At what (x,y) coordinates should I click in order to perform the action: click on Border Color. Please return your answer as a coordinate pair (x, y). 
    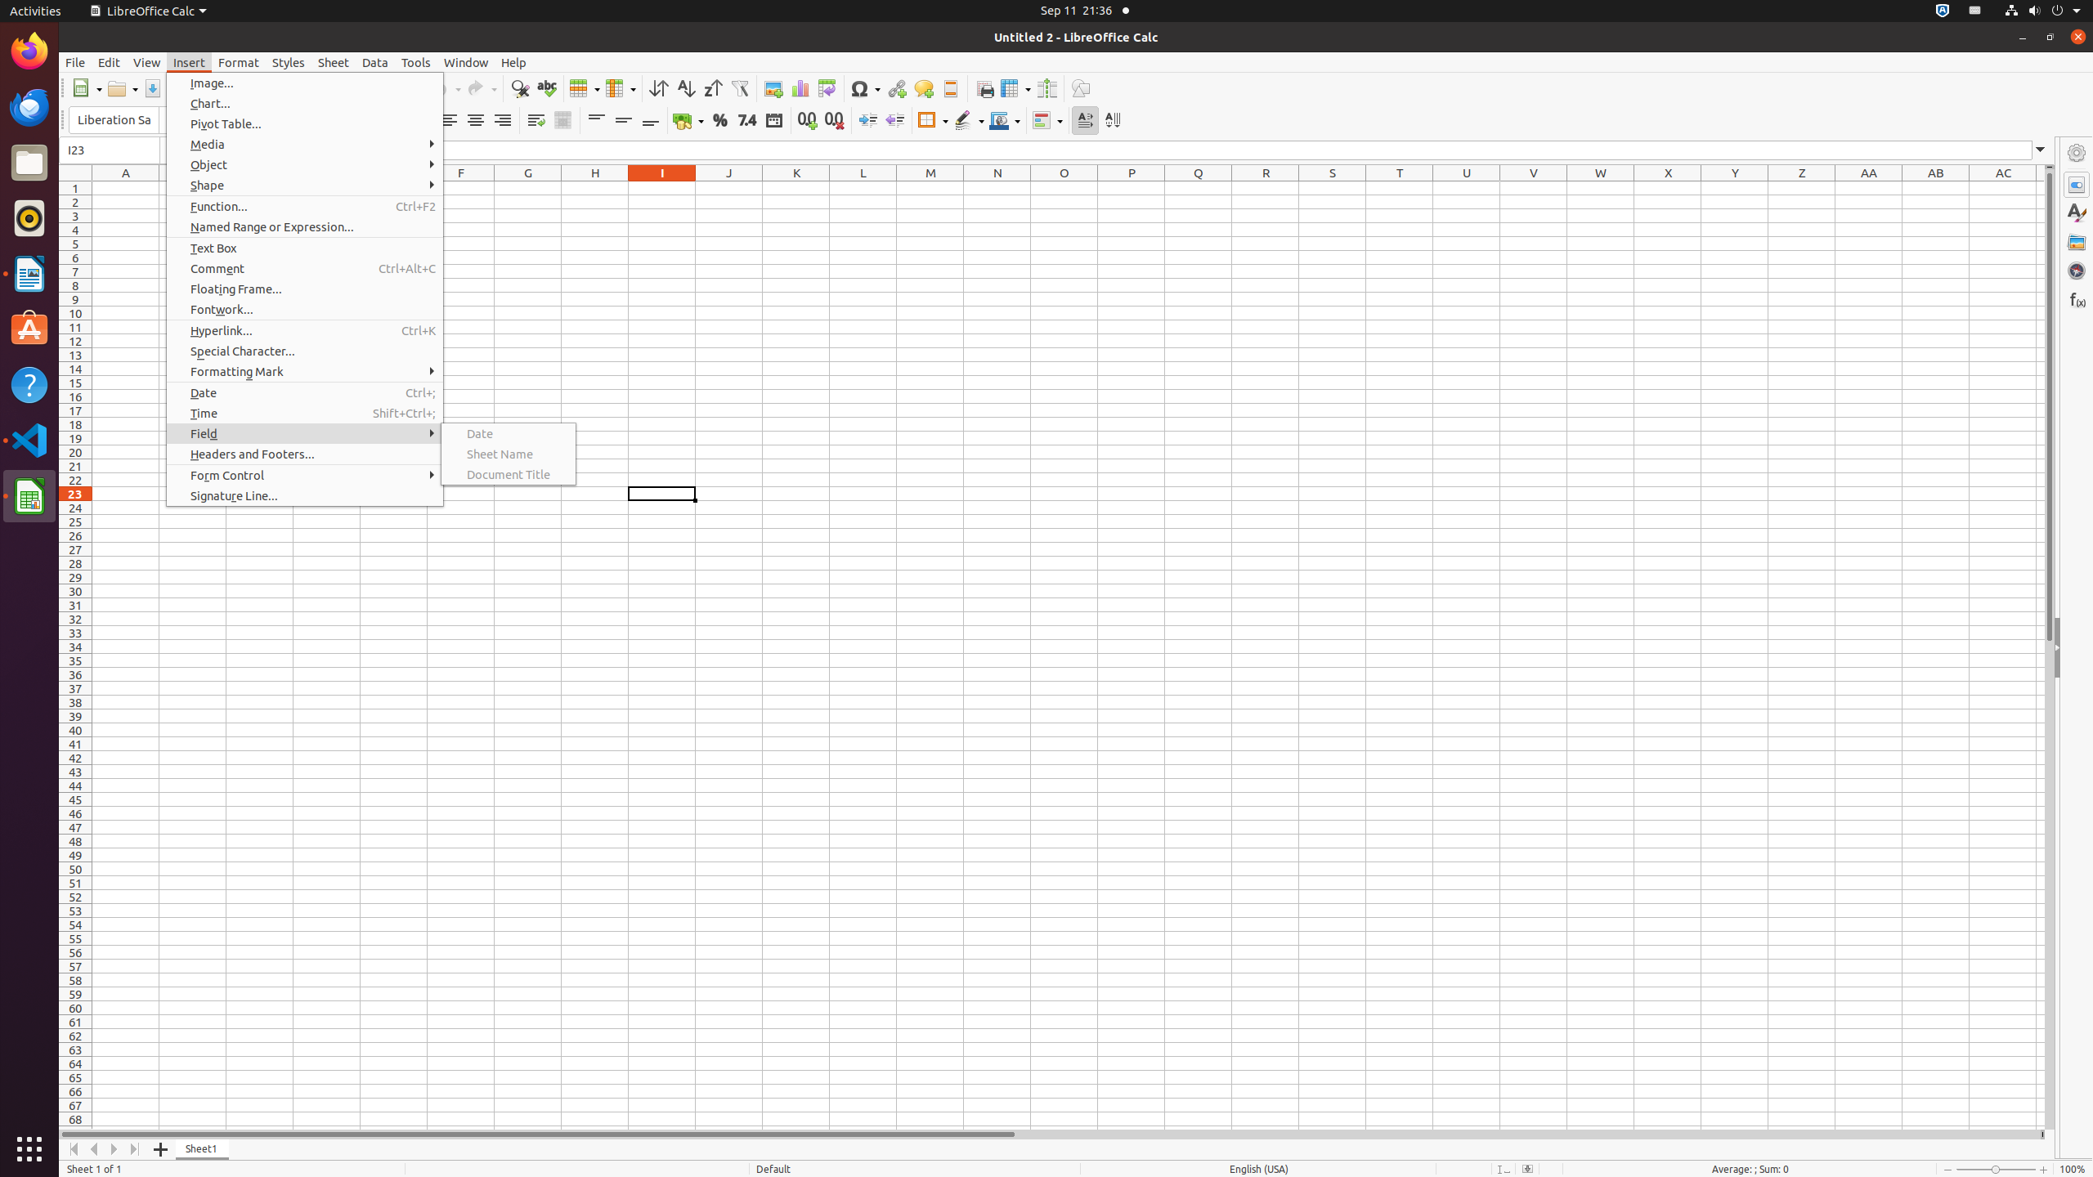
    Looking at the image, I should click on (1005, 121).